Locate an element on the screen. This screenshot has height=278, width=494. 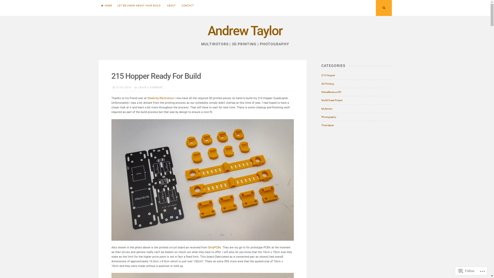
CONTACT is located at coordinates (188, 6).